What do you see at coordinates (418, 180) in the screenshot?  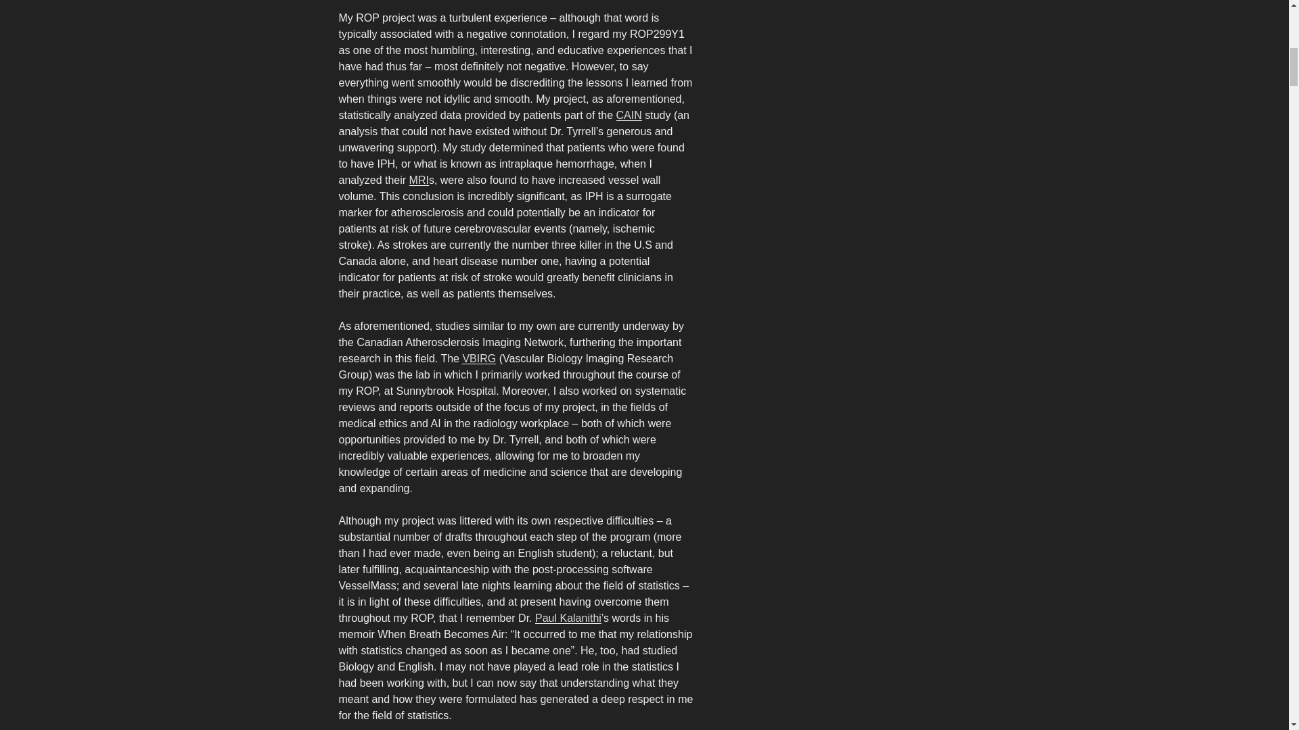 I see `MRI` at bounding box center [418, 180].